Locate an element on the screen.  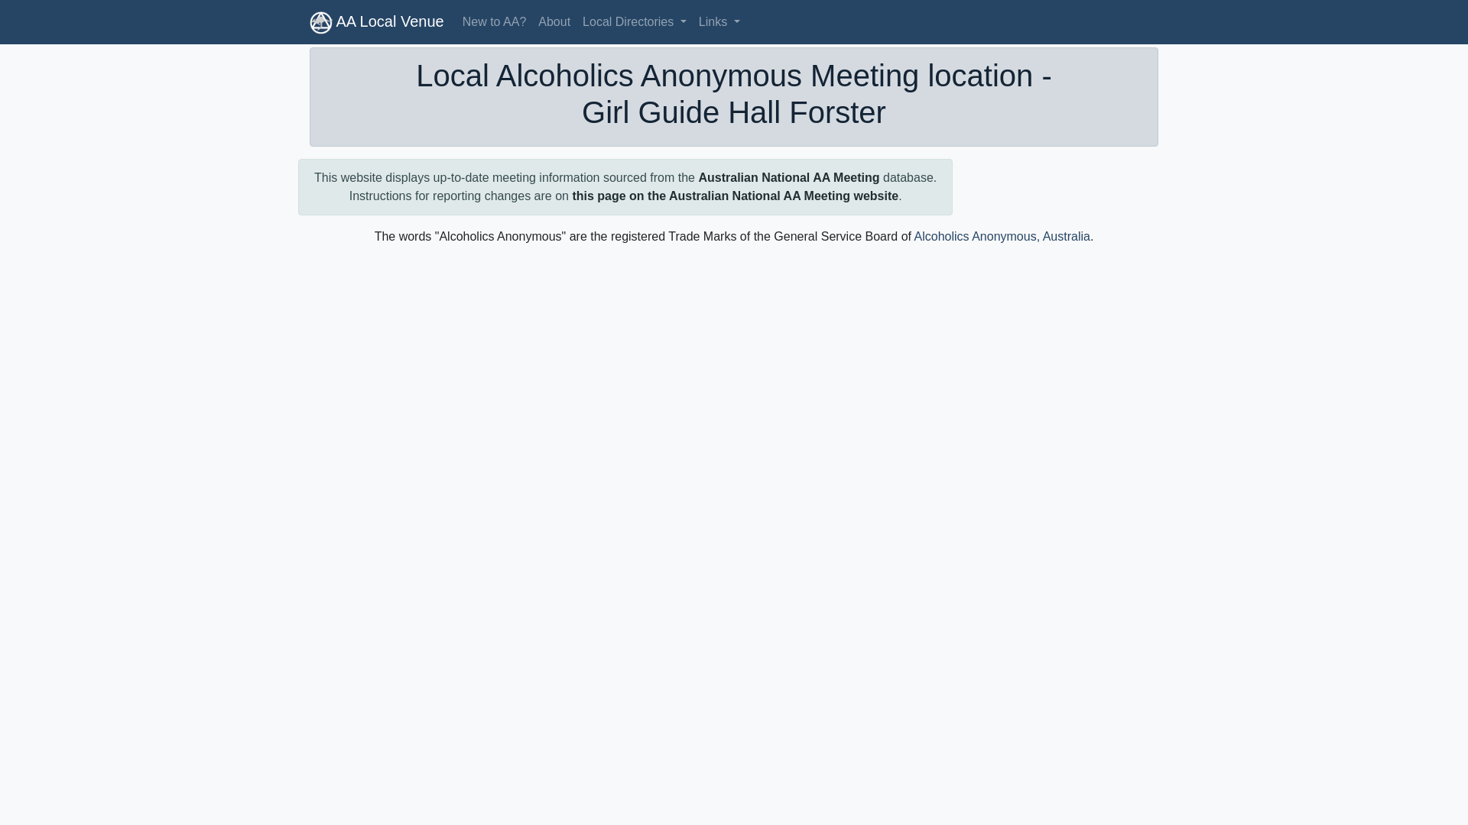
Alcoholics Anonymous, Australia is located at coordinates (1002, 236).